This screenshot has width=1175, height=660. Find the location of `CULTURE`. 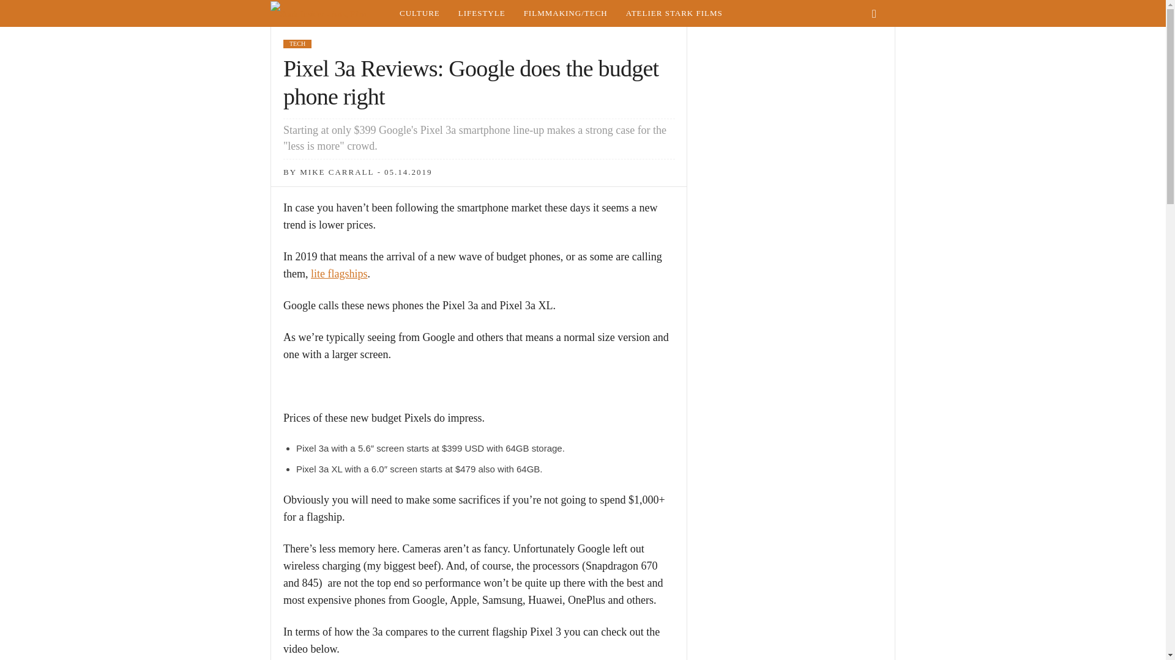

CULTURE is located at coordinates (419, 13).